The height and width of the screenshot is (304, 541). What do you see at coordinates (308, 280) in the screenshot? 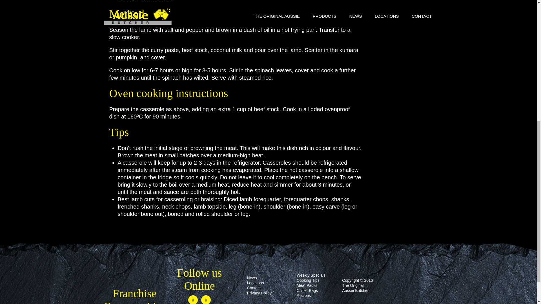
I see `Cooking Tips` at bounding box center [308, 280].